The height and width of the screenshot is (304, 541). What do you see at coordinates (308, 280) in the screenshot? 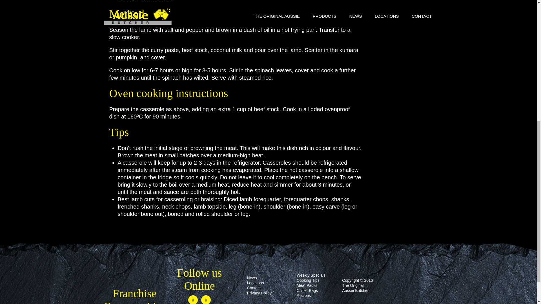
I see `Cooking Tips` at bounding box center [308, 280].